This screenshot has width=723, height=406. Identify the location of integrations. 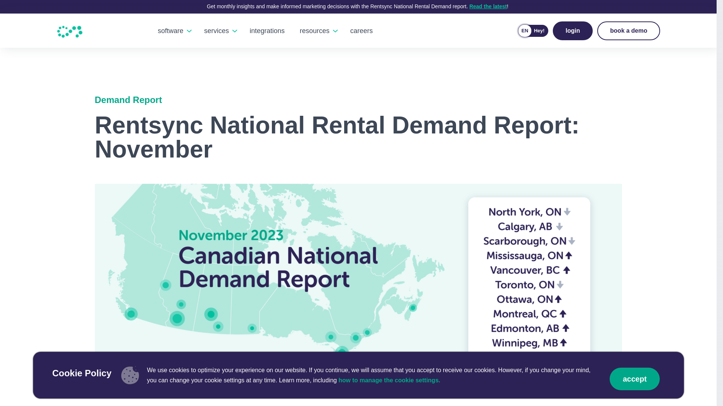
(628, 31).